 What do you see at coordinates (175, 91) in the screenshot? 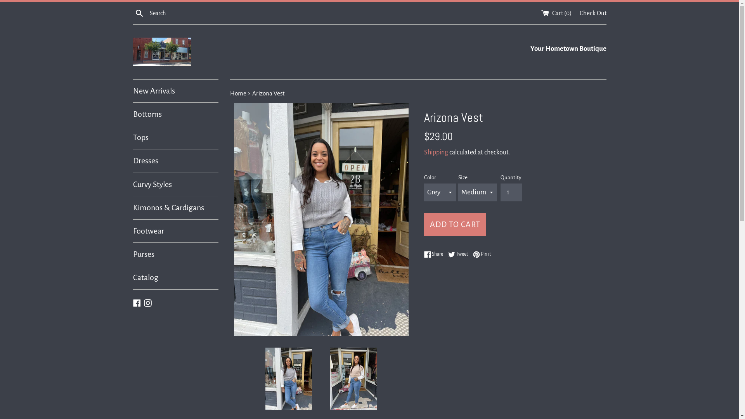
I see `New Arrivals` at bounding box center [175, 91].